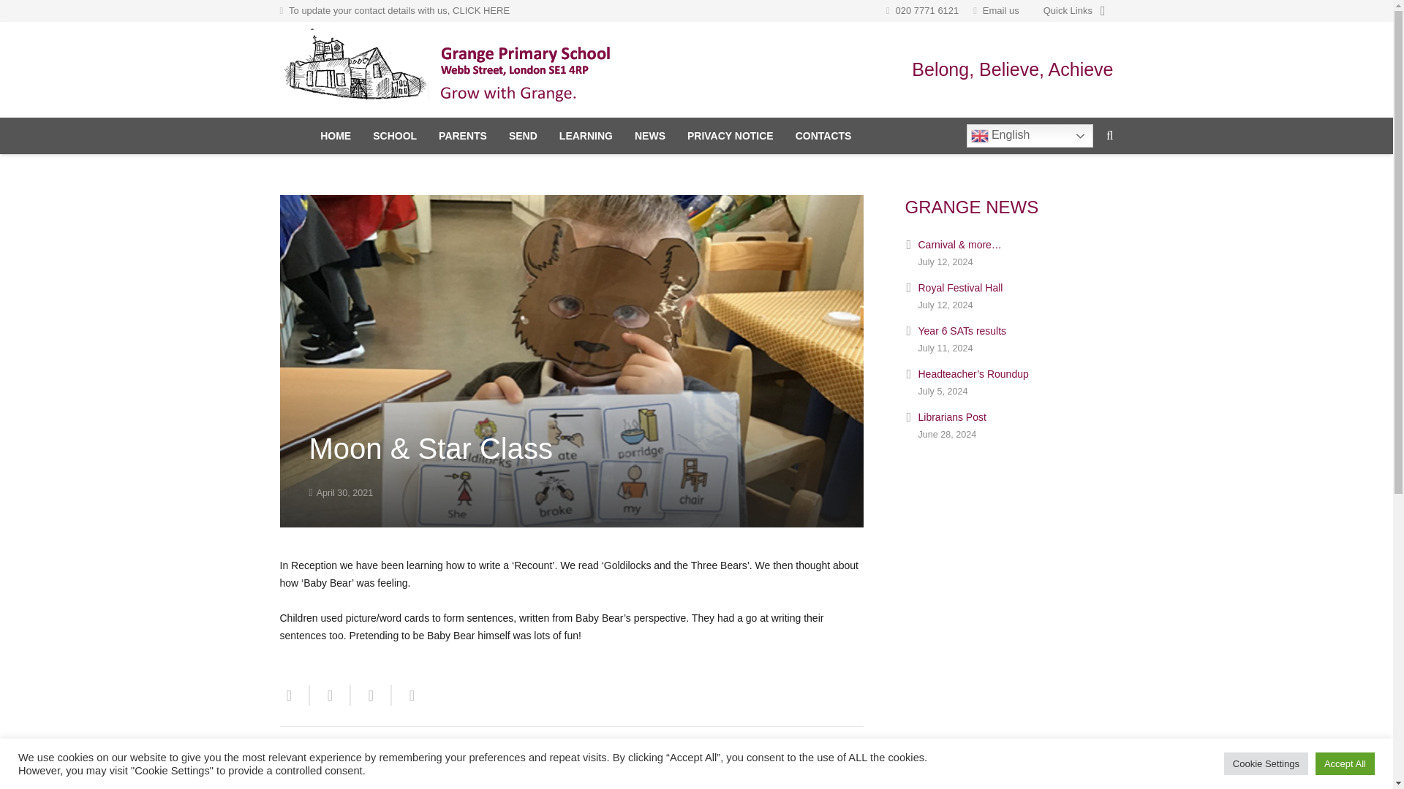 The height and width of the screenshot is (789, 1404). I want to click on SCHOOL, so click(395, 135).